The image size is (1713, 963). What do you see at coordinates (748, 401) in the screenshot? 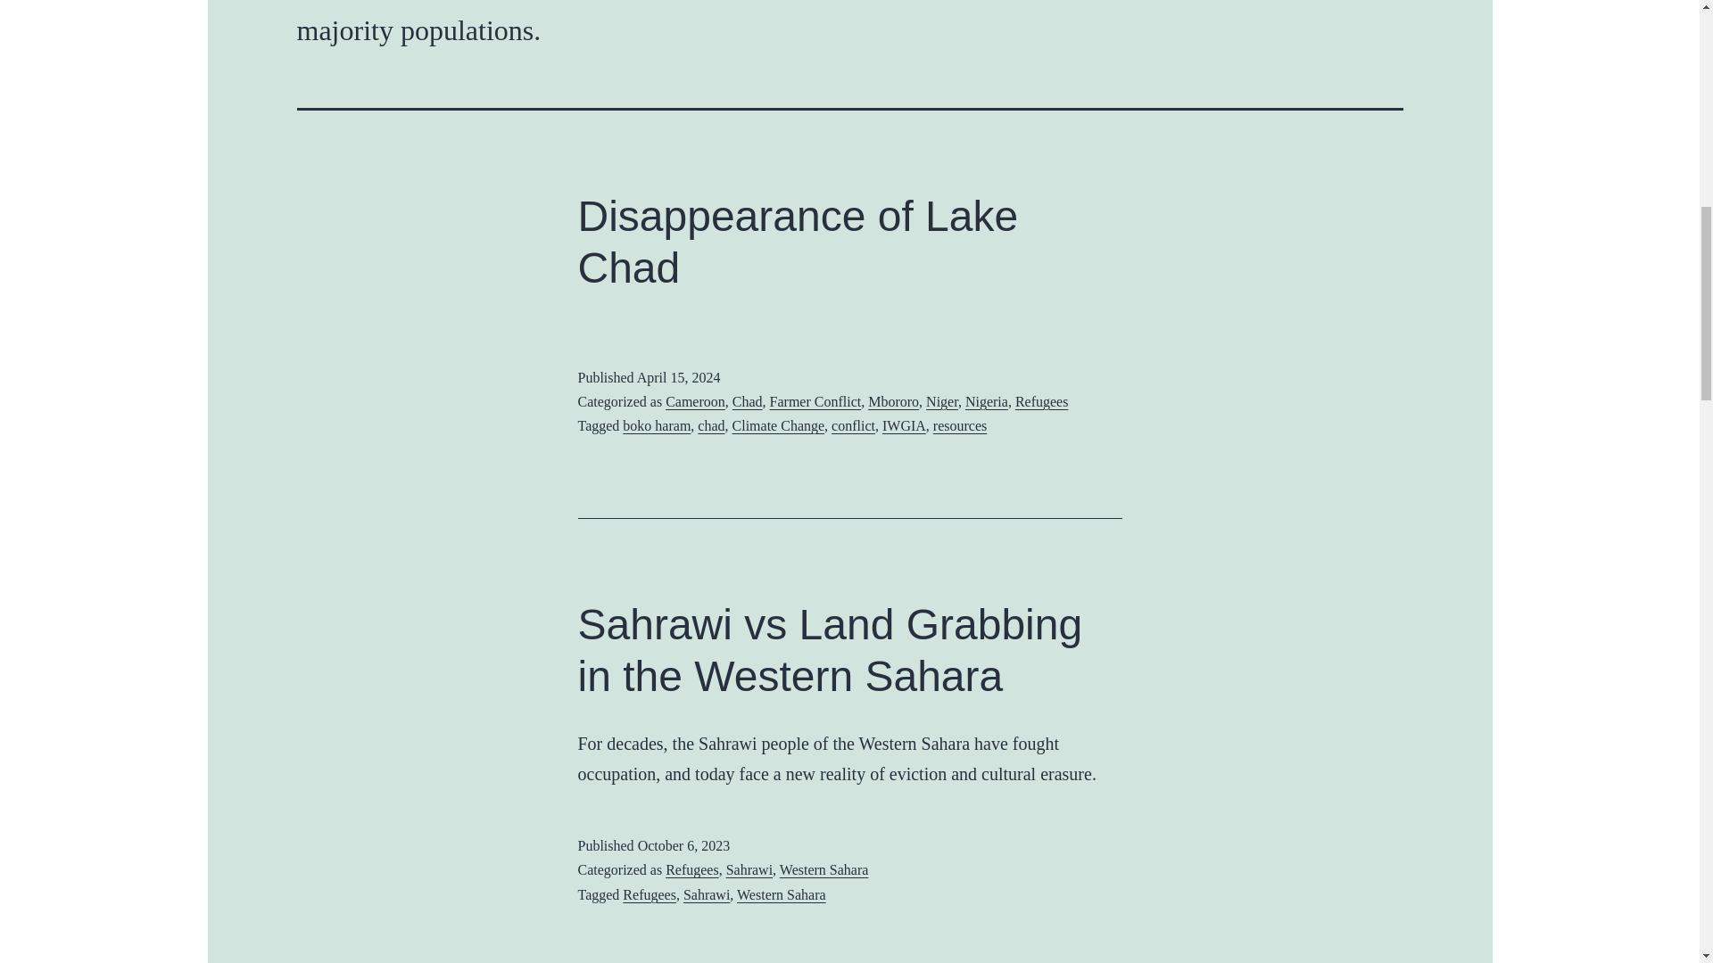
I see `Chad` at bounding box center [748, 401].